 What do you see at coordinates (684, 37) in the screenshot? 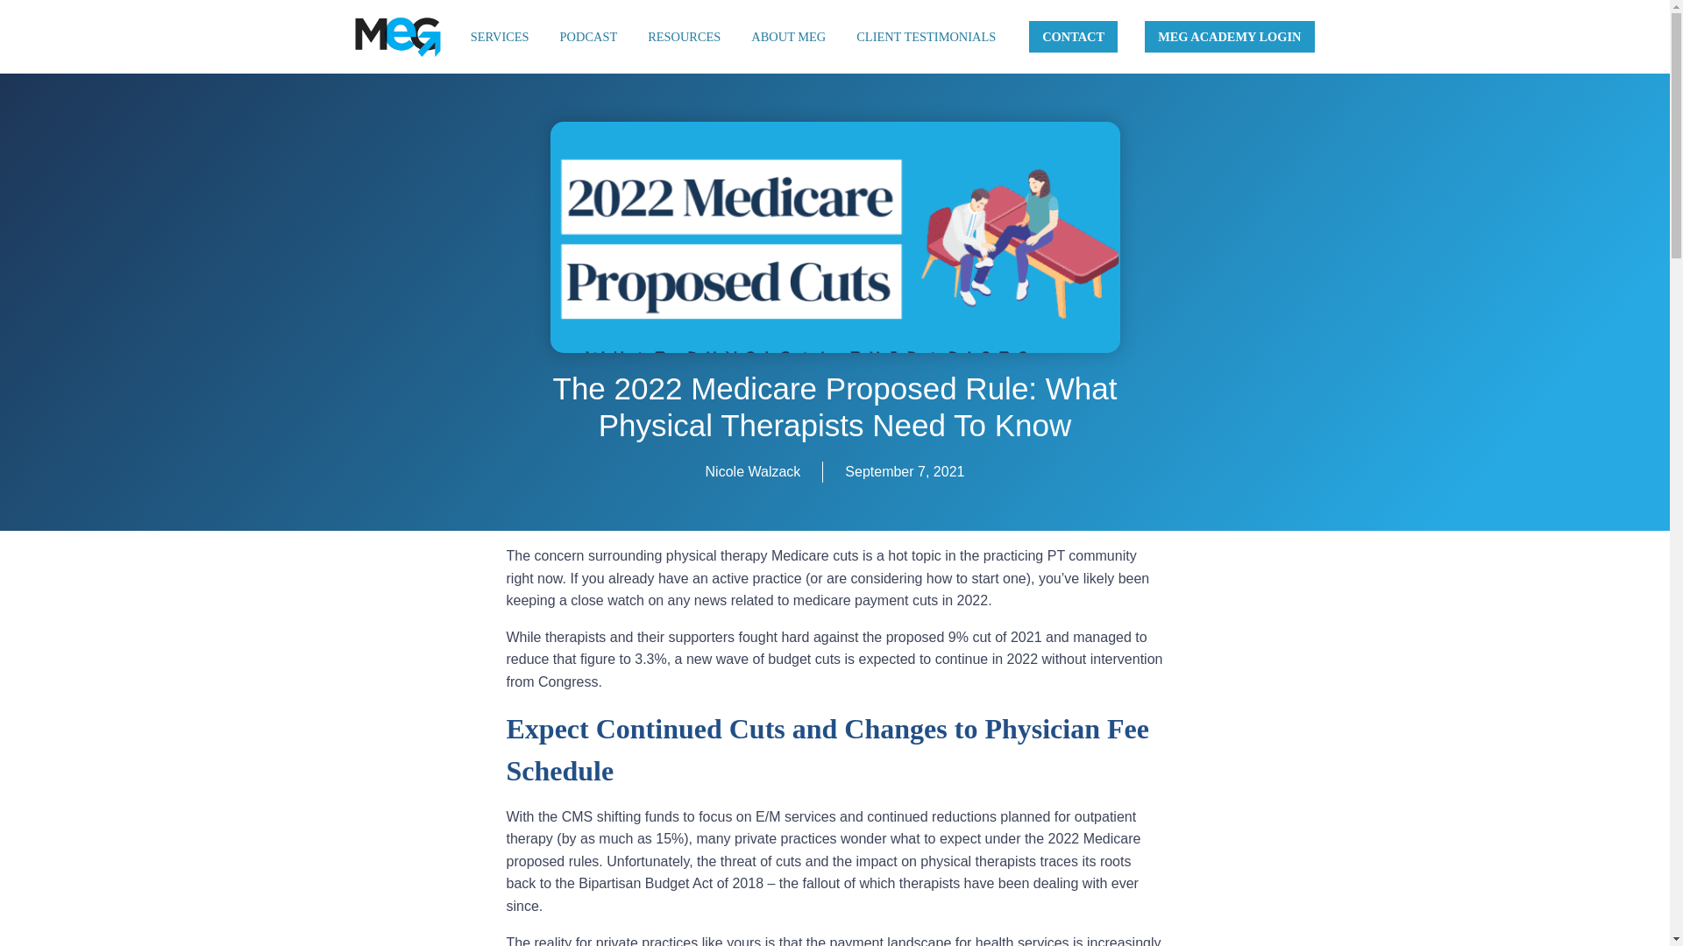
I see `RESOURCES` at bounding box center [684, 37].